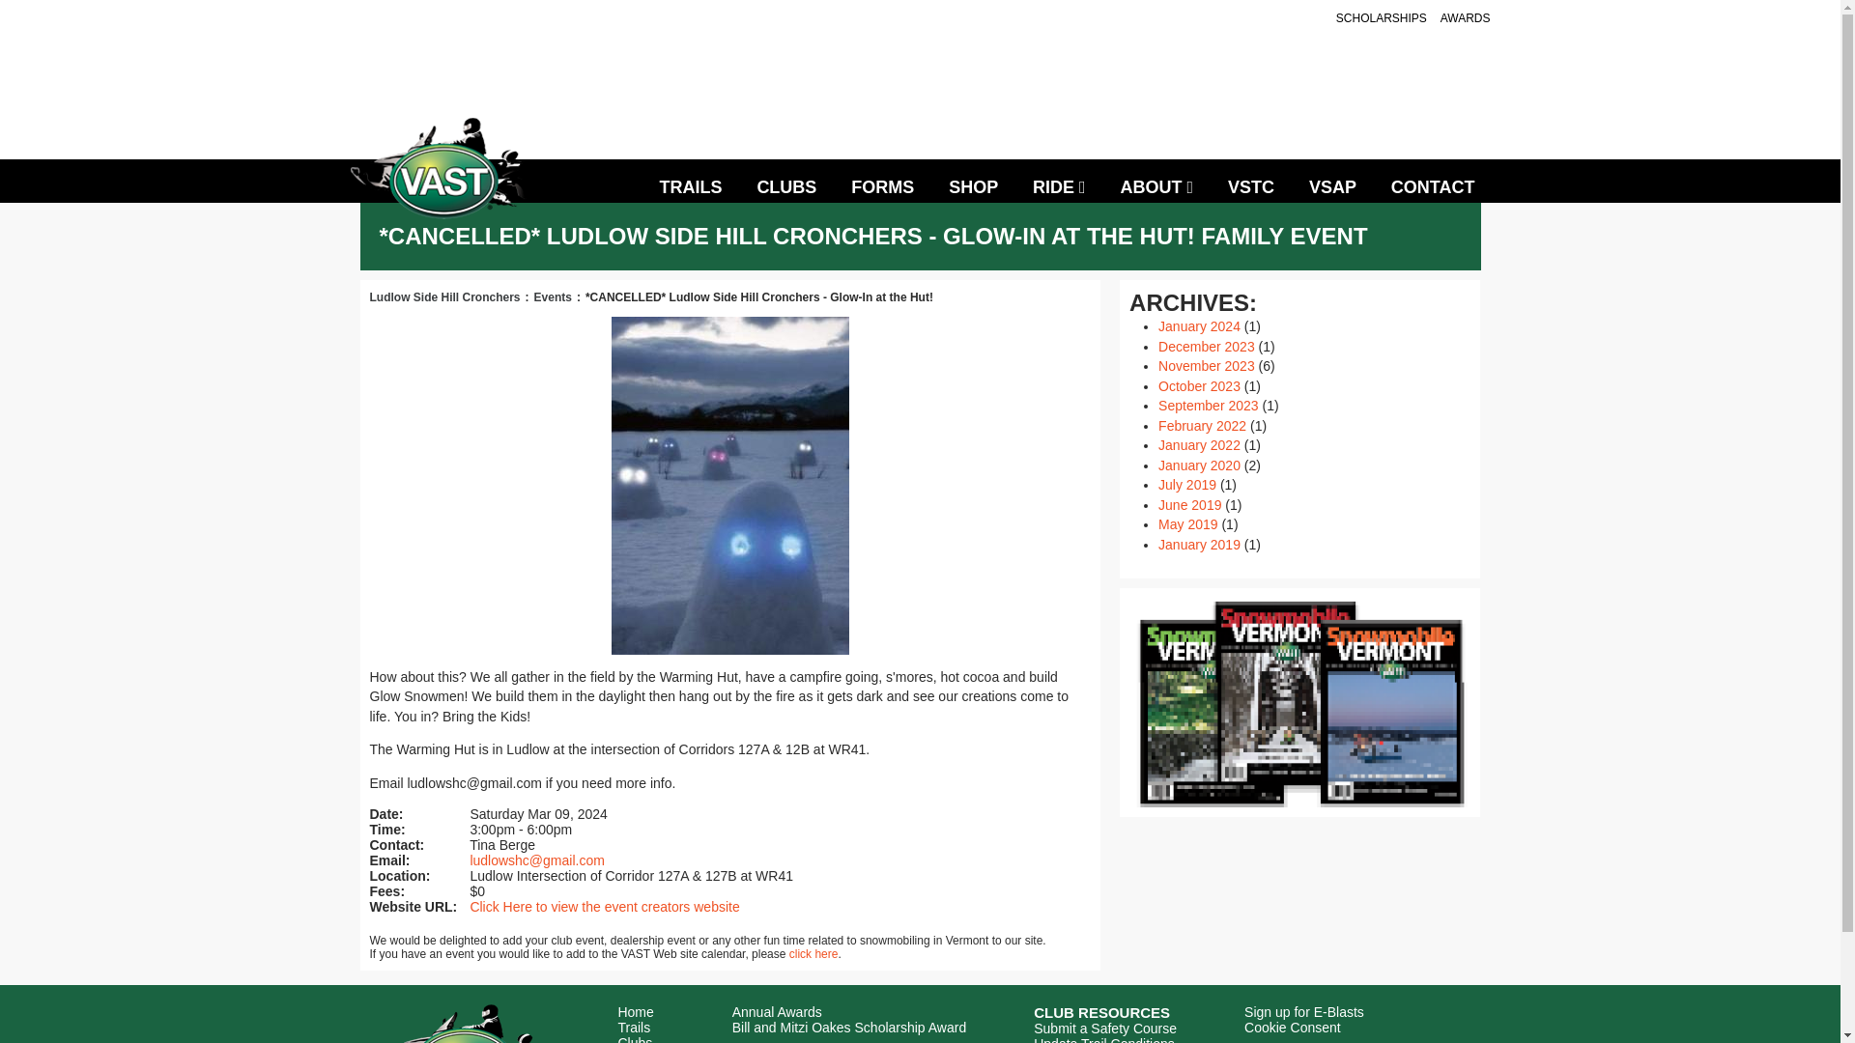 This screenshot has height=1043, width=1855. What do you see at coordinates (1206, 347) in the screenshot?
I see `December 2023` at bounding box center [1206, 347].